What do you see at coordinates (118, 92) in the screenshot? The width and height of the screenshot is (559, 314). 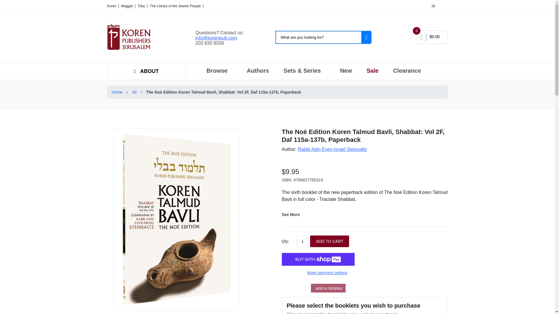 I see `Home` at bounding box center [118, 92].